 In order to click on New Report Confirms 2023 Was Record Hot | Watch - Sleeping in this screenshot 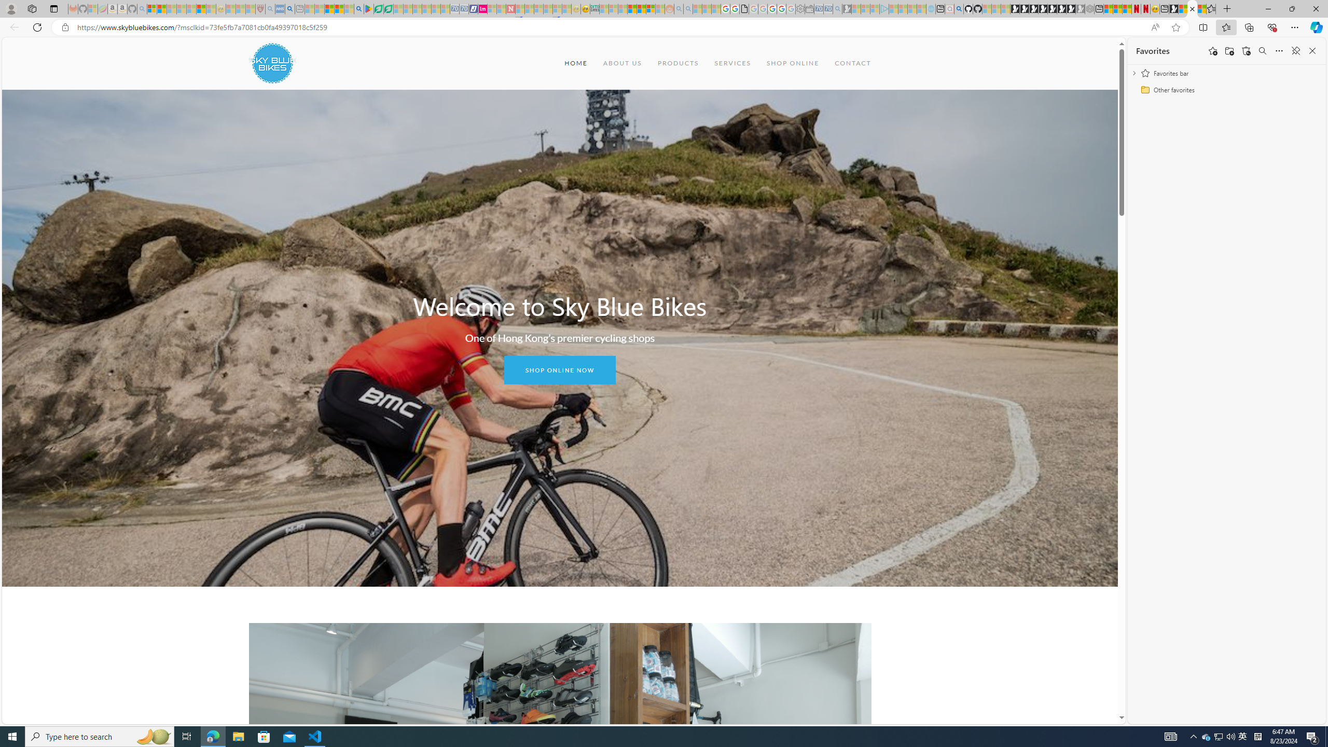, I will do `click(191, 9)`.